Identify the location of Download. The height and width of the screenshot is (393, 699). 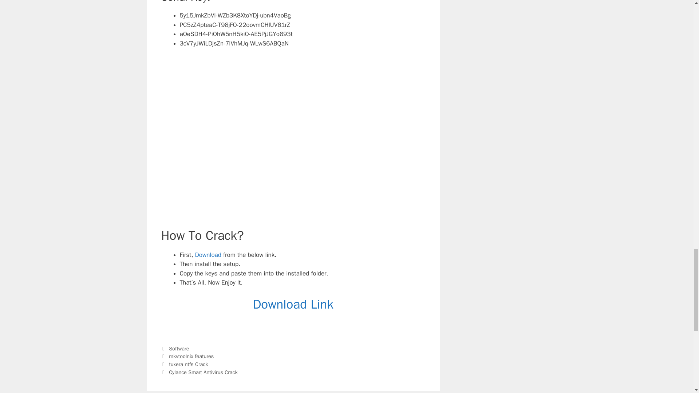
(208, 255).